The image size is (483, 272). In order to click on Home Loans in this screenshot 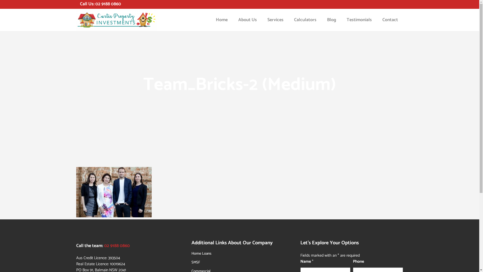, I will do `click(242, 253)`.